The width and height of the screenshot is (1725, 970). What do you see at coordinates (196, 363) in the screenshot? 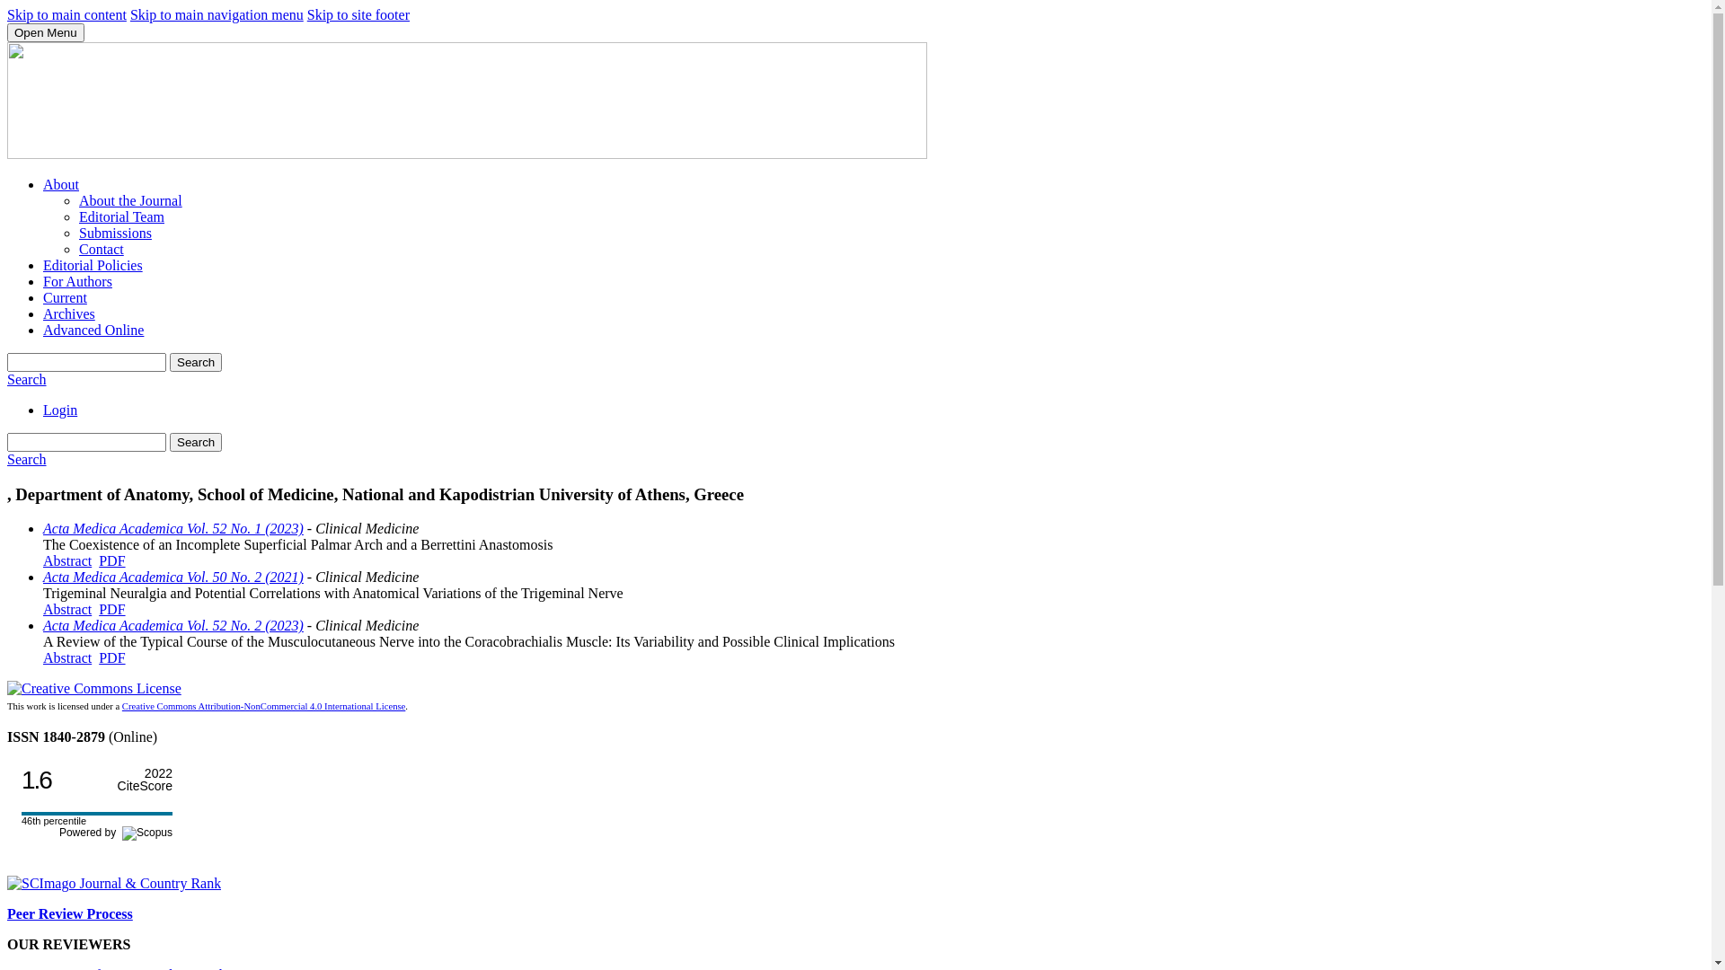
I see `Search` at bounding box center [196, 363].